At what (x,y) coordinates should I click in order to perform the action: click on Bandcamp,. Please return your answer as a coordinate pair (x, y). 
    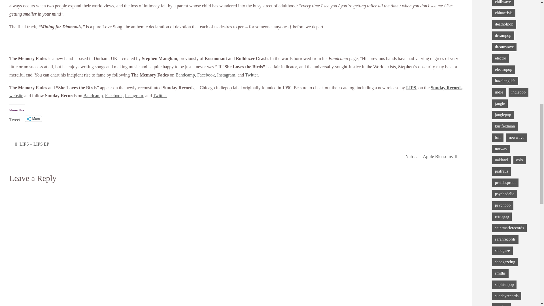
    Looking at the image, I should click on (186, 75).